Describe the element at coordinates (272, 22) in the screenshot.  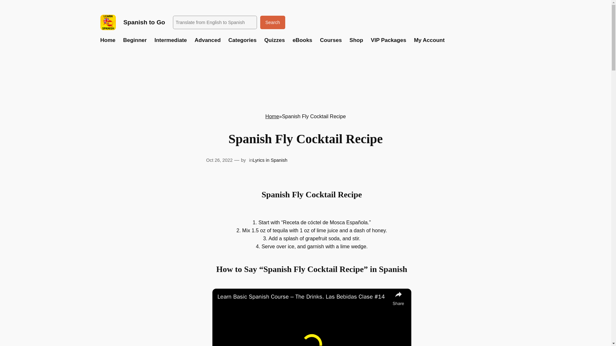
I see `Search` at that location.